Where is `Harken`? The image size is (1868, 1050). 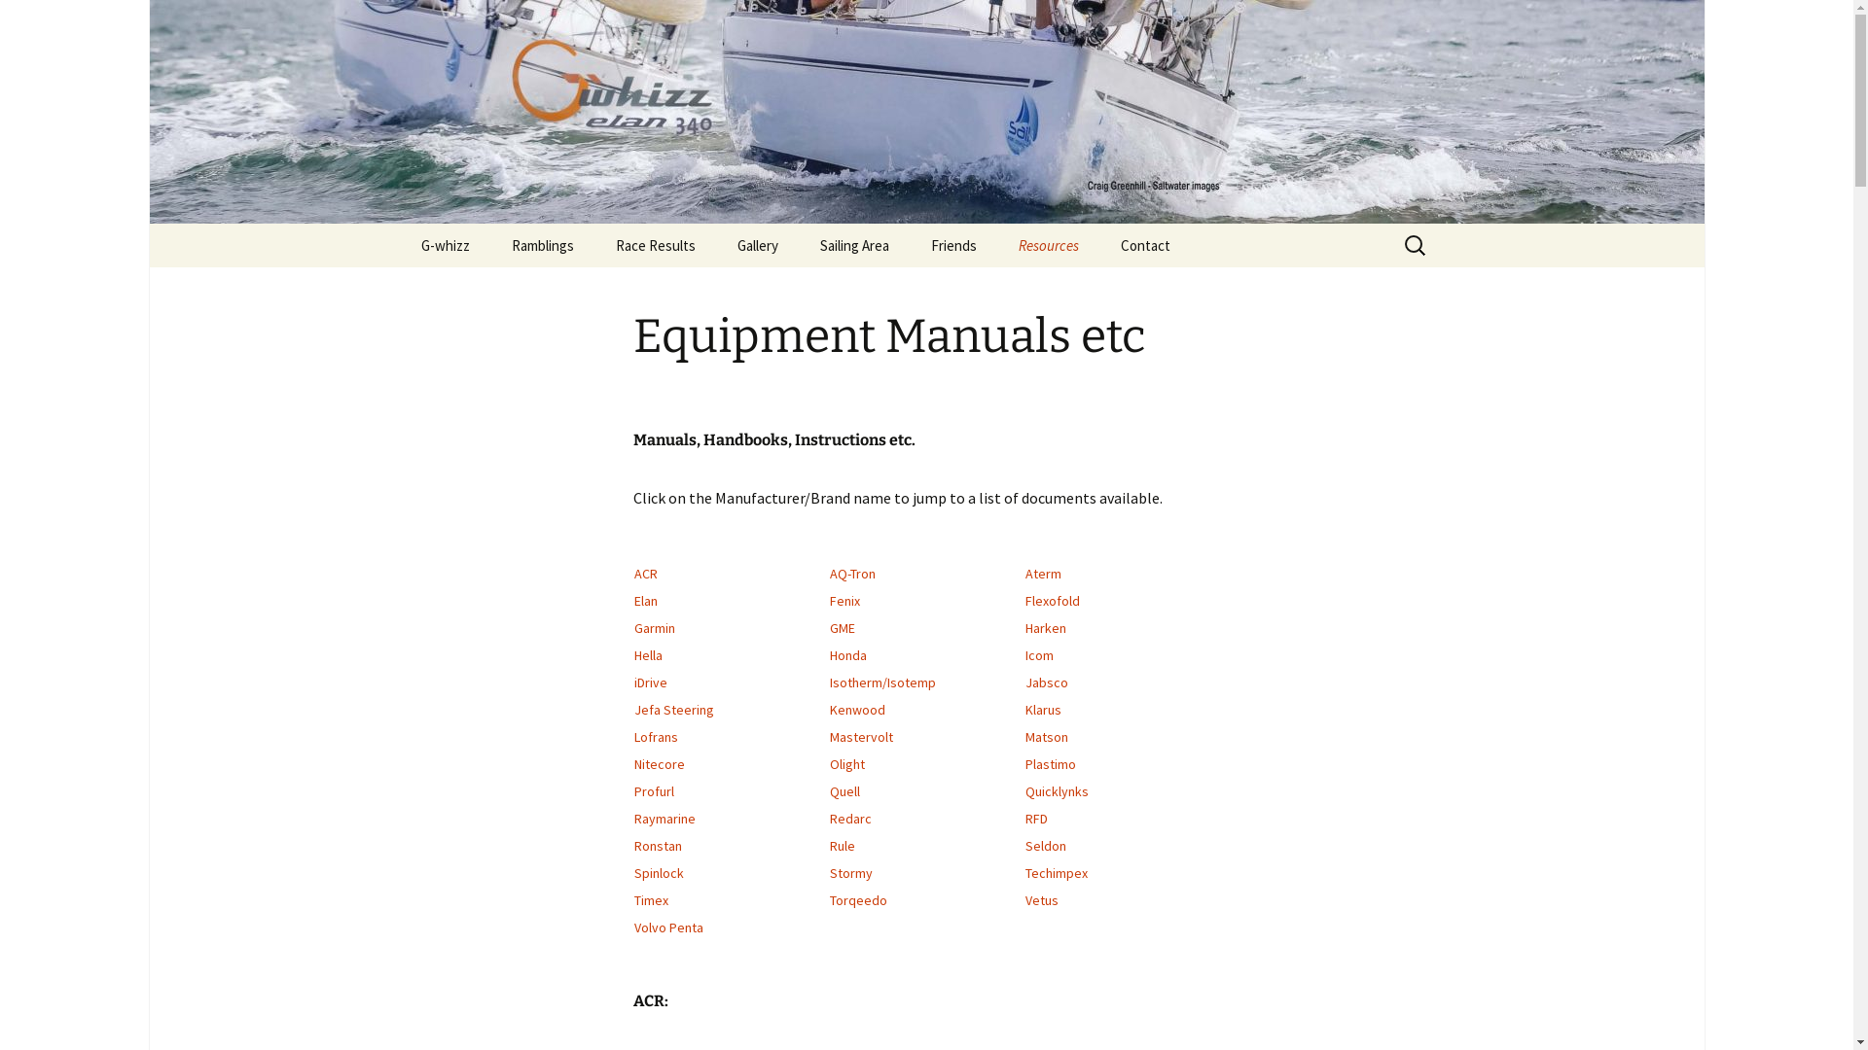
Harken is located at coordinates (1046, 628).